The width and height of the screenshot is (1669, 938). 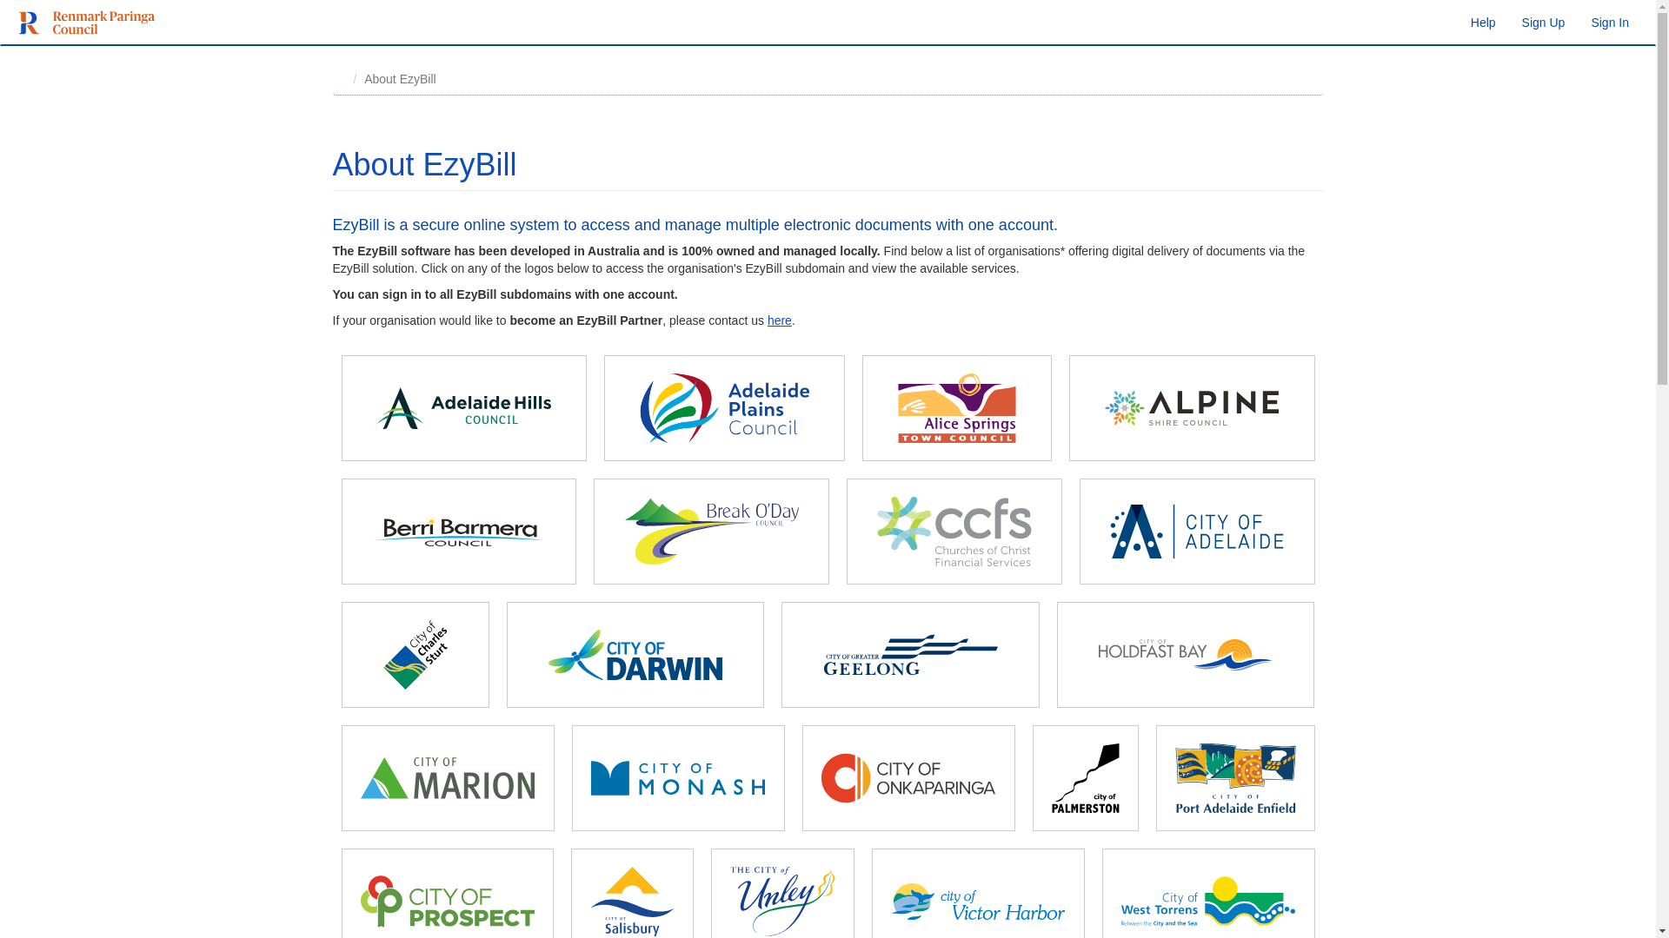 I want to click on Sign In, so click(x=1610, y=23).